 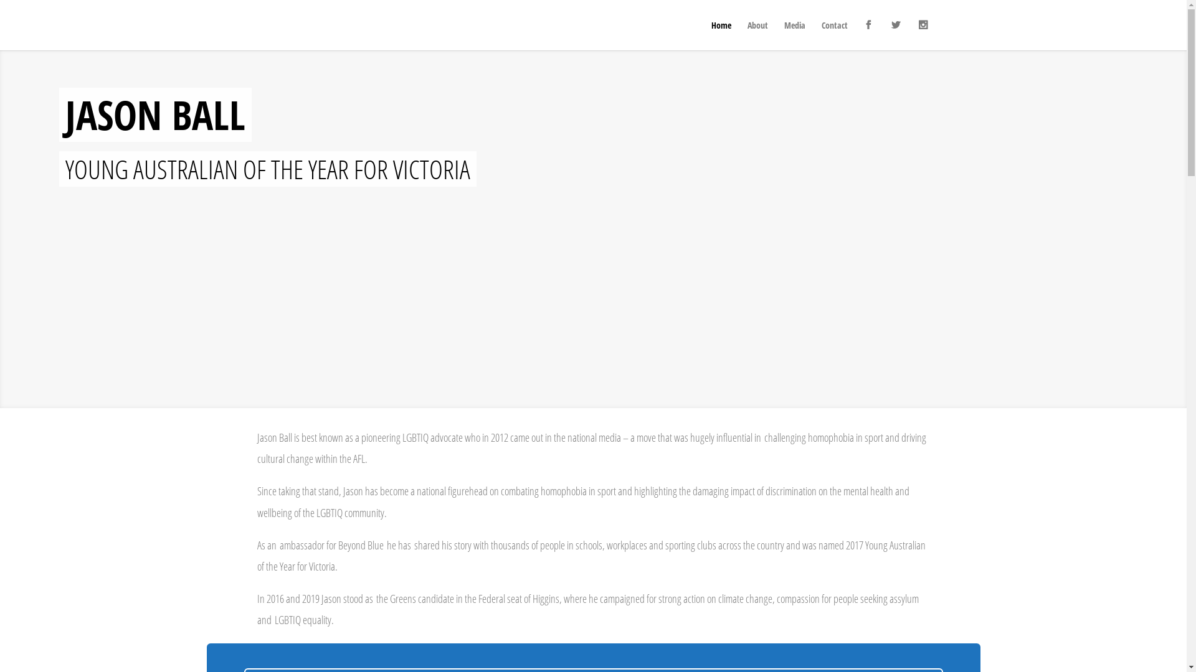 I want to click on Media, so click(x=794, y=36).